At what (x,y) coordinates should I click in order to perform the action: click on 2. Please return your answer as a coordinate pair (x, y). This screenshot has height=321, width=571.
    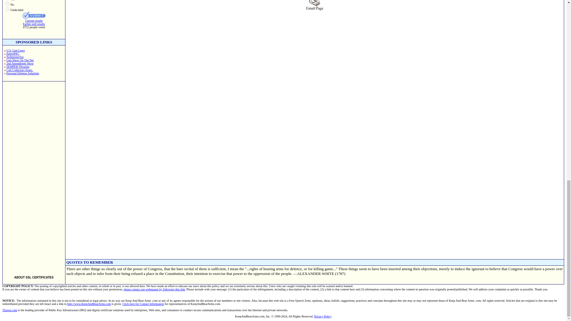
    Looking at the image, I should click on (8, 4).